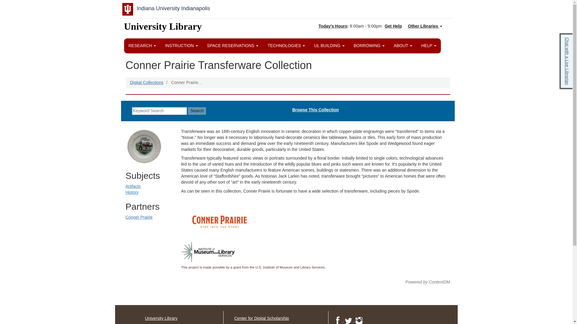  Describe the element at coordinates (163, 31) in the screenshot. I see `Home` at that location.